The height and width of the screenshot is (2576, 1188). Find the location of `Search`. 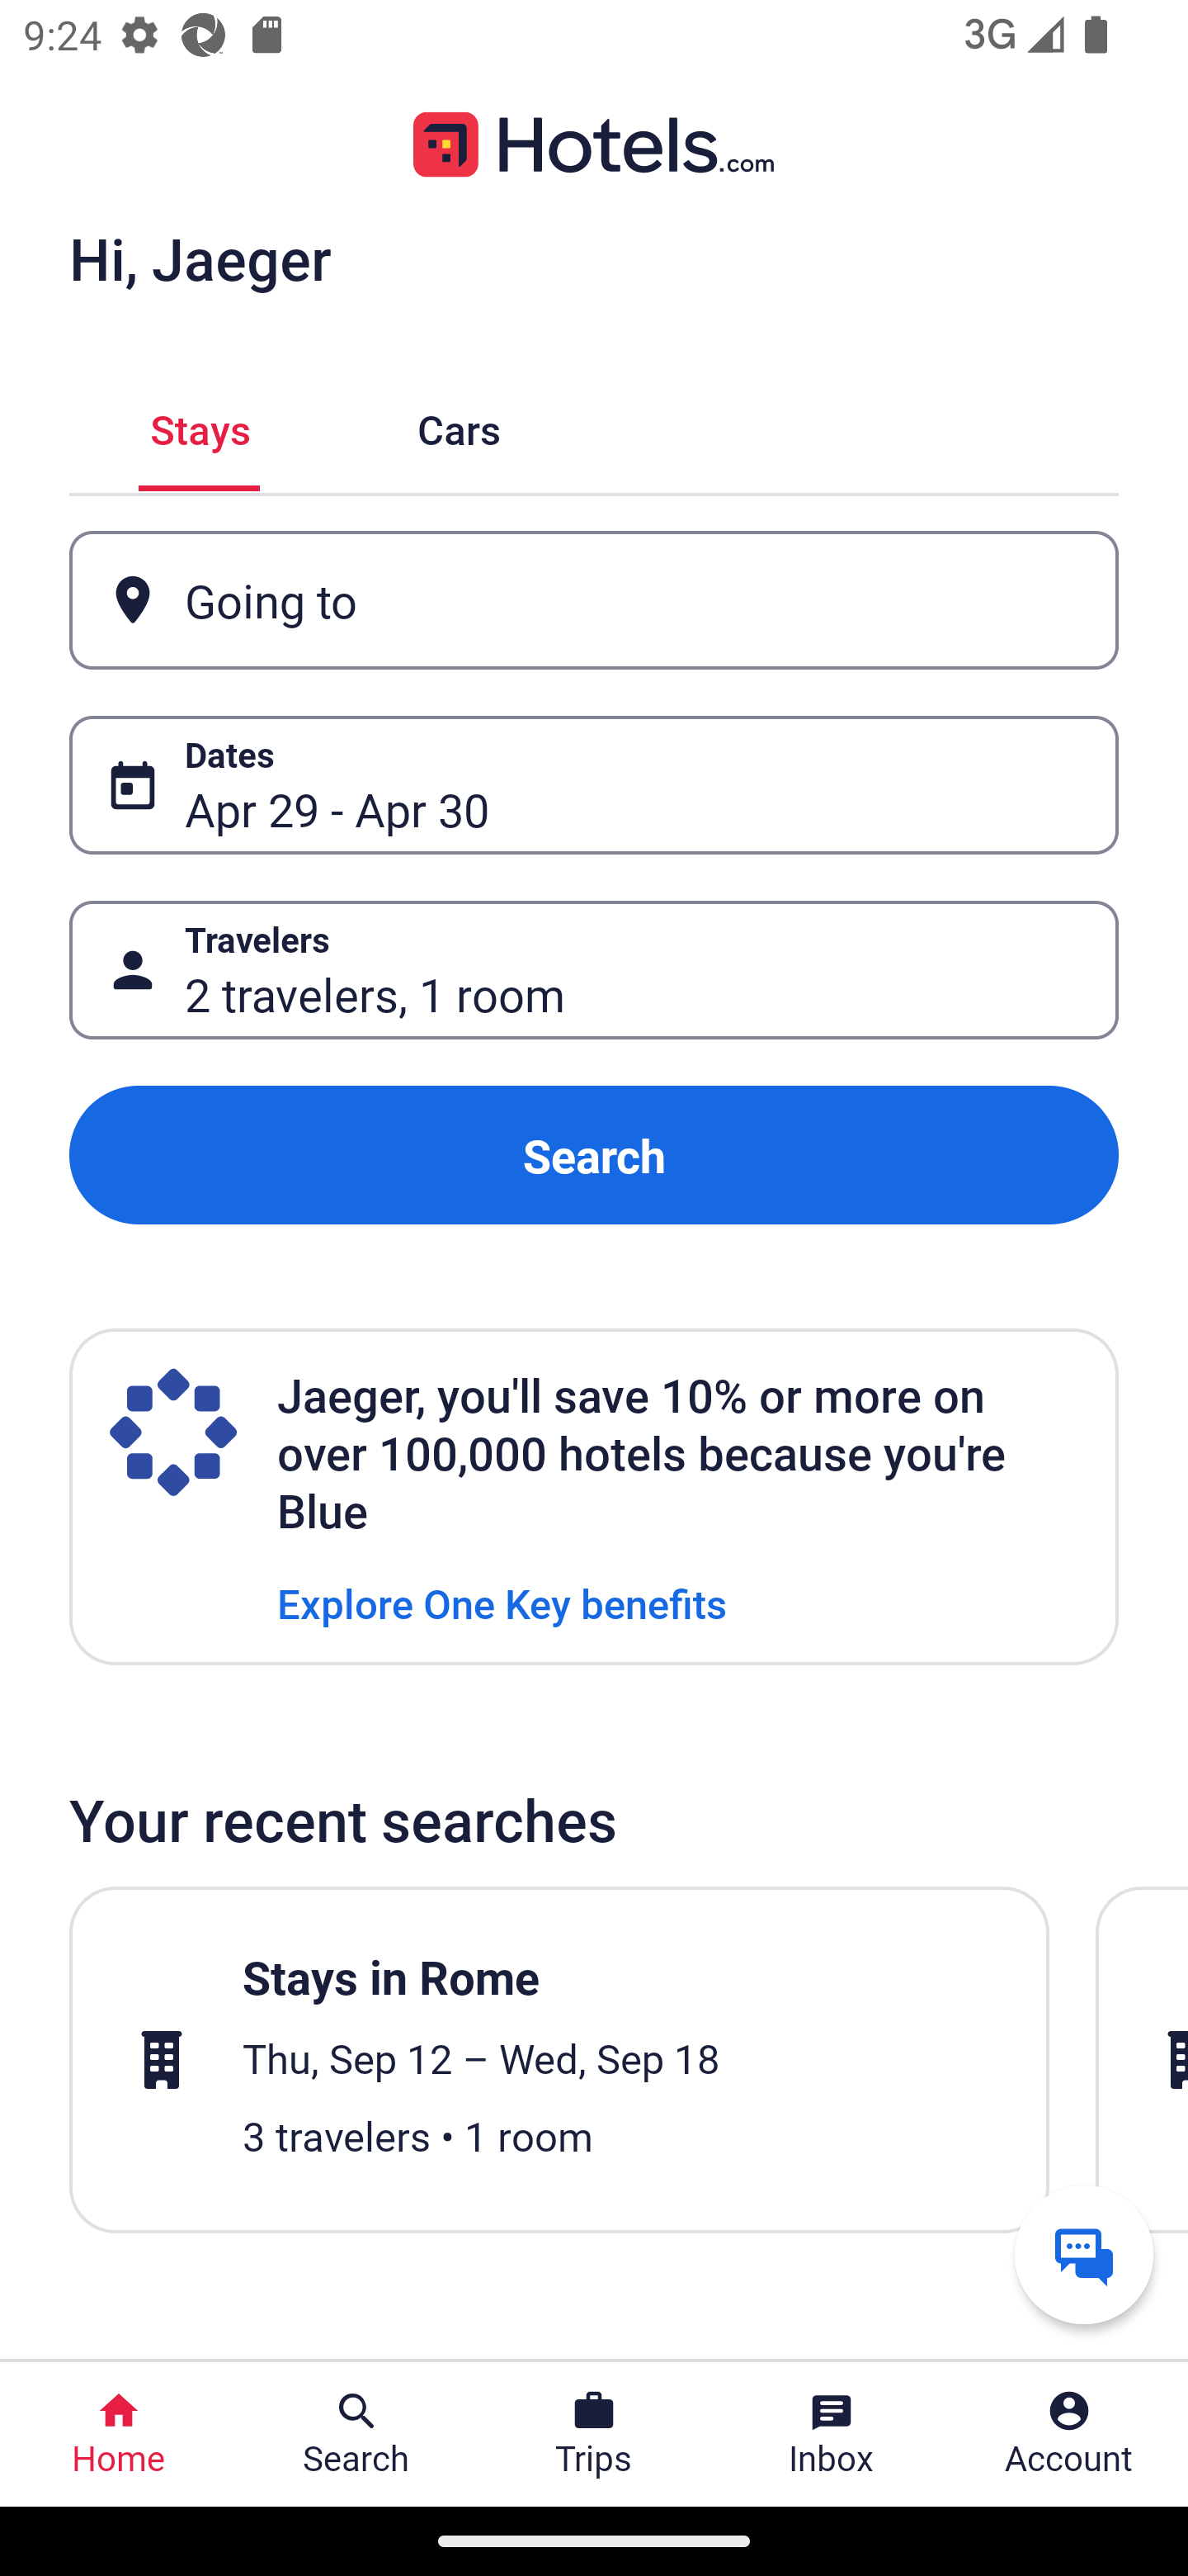

Search is located at coordinates (594, 1154).